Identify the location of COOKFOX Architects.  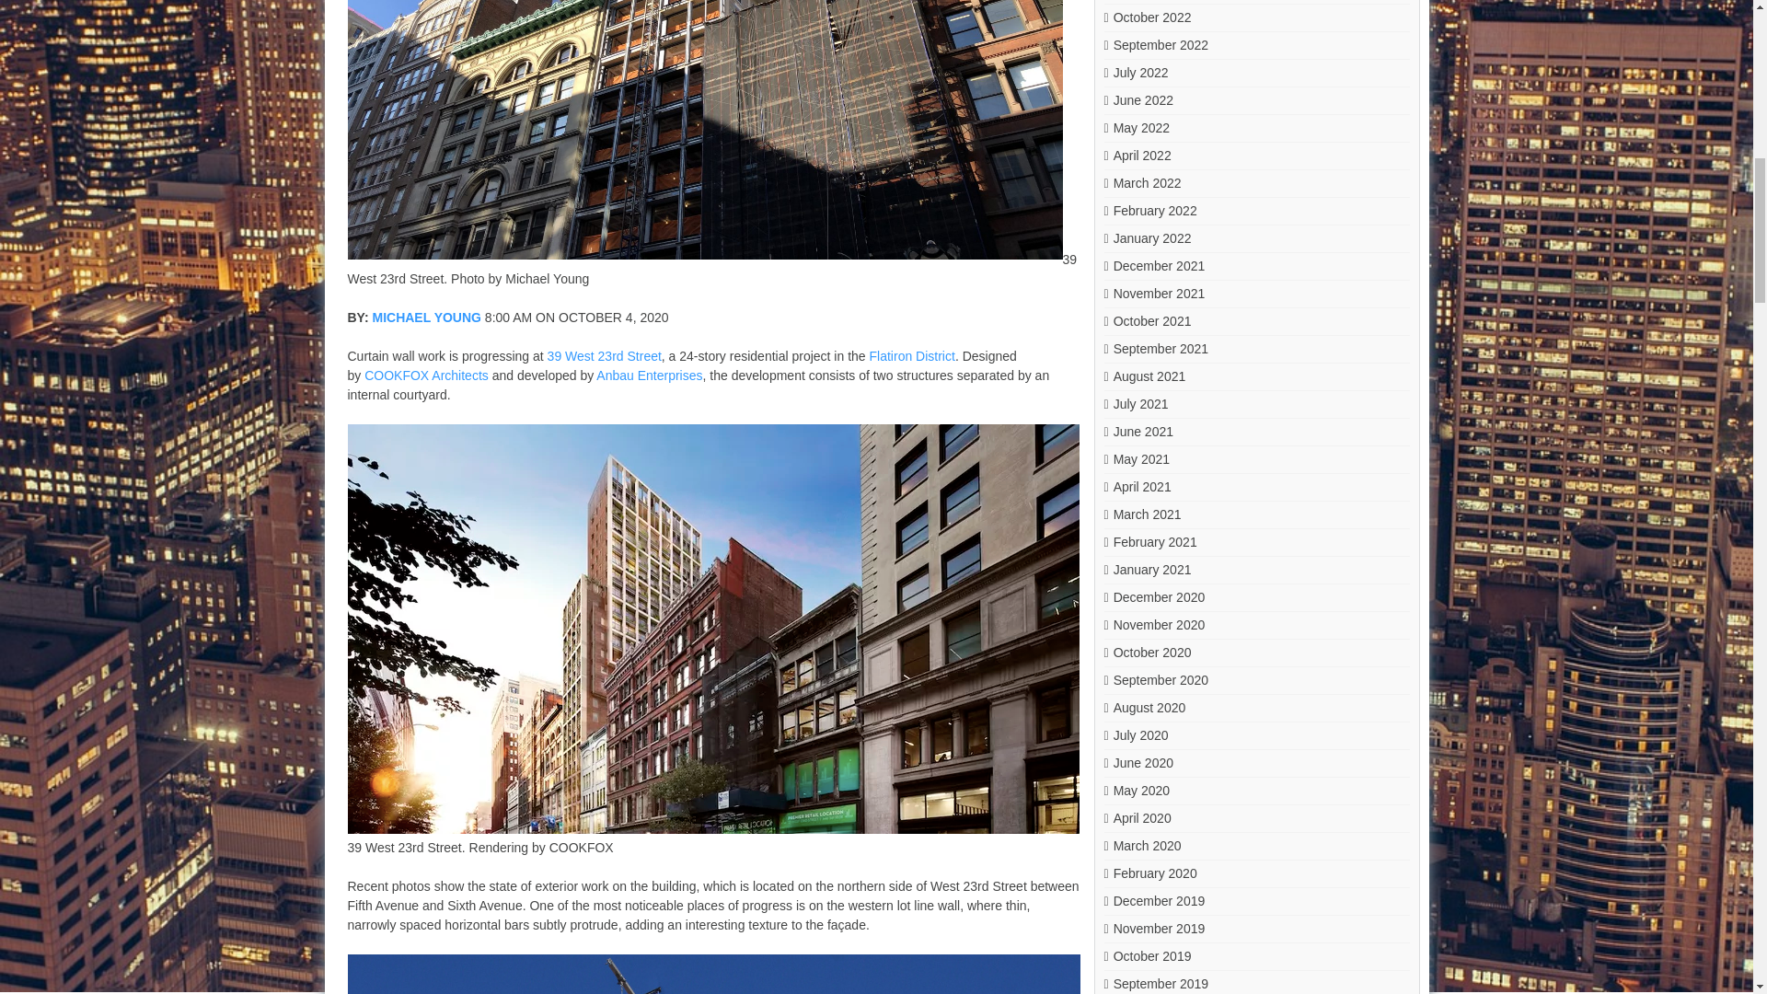
(426, 376).